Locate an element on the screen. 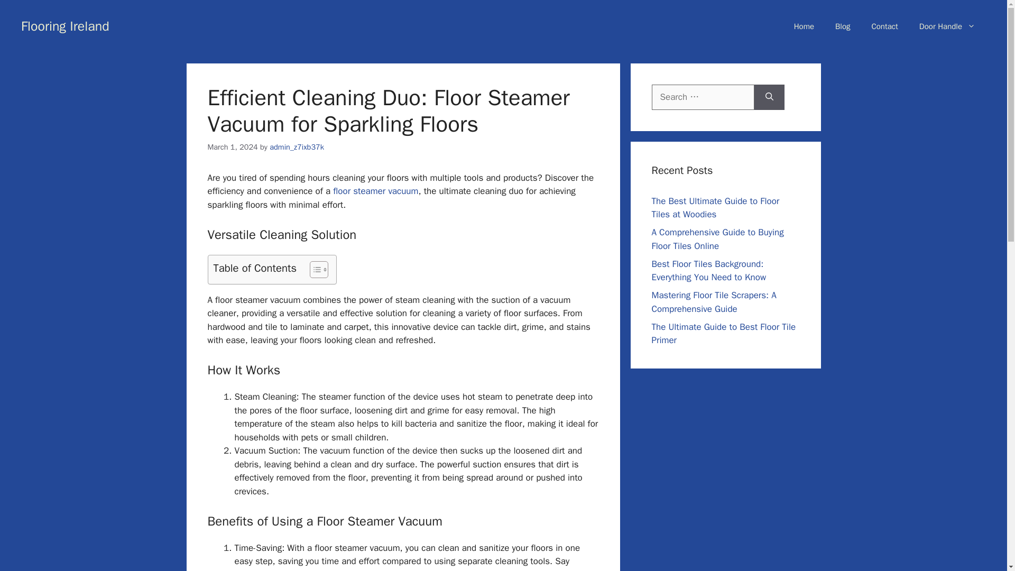 The width and height of the screenshot is (1015, 571). Best Floor Tiles Background: Everything You Need to Know is located at coordinates (708, 270).